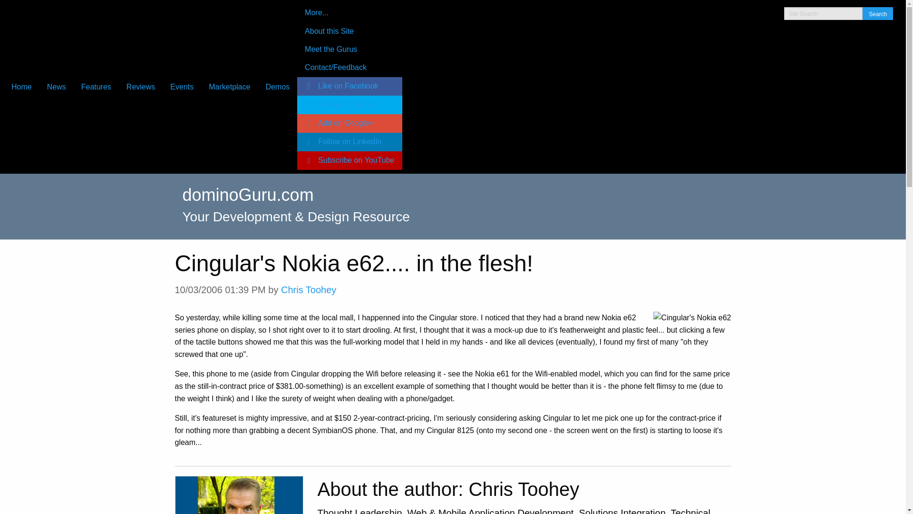  What do you see at coordinates (140, 87) in the screenshot?
I see `Reviews` at bounding box center [140, 87].